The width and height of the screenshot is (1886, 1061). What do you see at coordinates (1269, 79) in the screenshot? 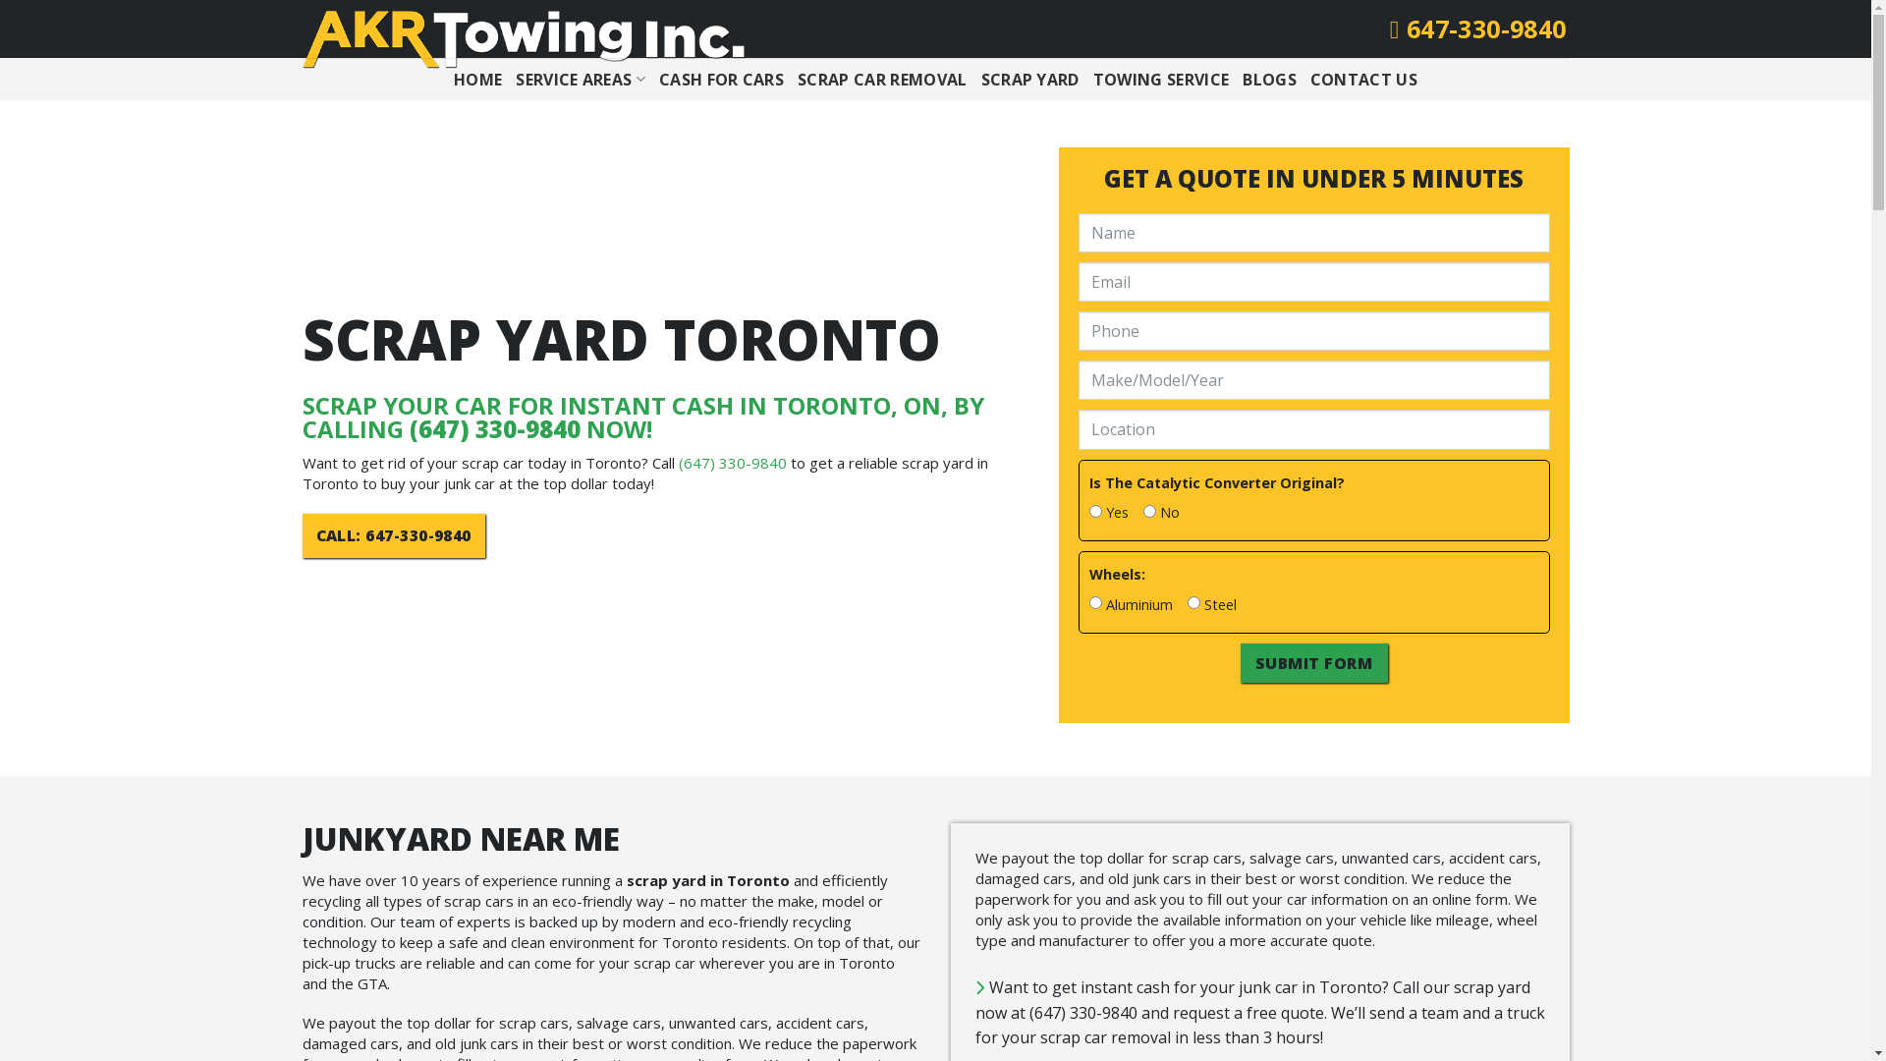
I see `BLOGS` at bounding box center [1269, 79].